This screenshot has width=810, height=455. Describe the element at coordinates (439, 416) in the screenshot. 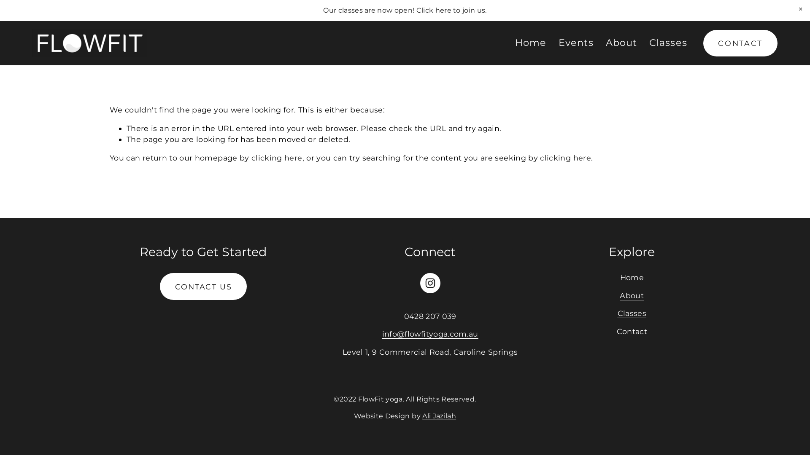

I see `Ali Jazilah` at that location.